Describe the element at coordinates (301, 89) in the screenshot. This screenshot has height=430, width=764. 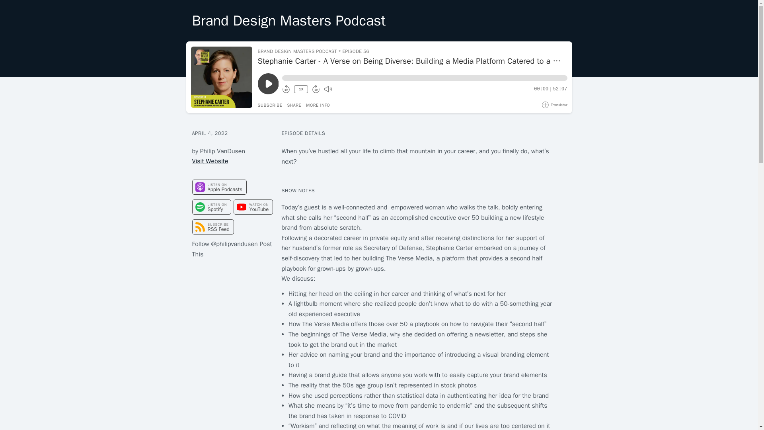
I see `1X` at that location.